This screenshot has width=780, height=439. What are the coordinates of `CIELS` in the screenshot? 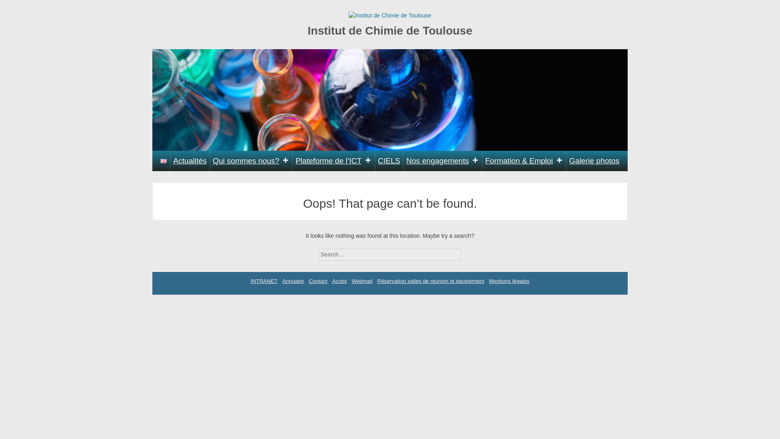 It's located at (389, 161).